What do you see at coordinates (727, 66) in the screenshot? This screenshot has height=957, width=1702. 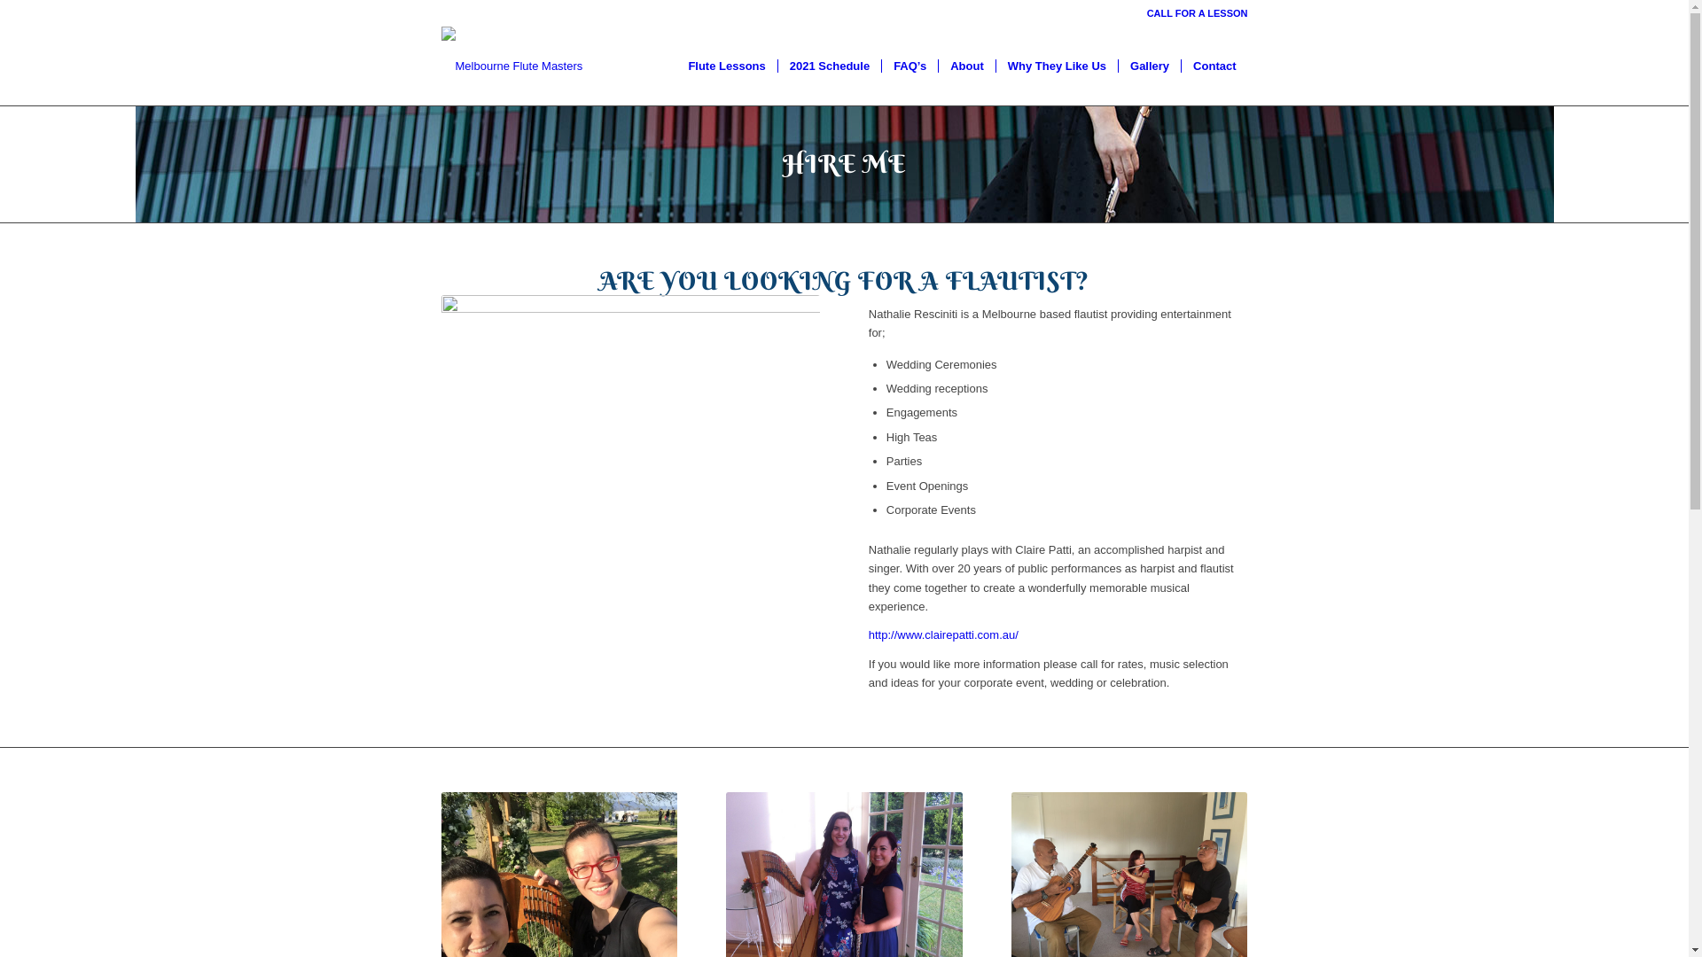 I see `Flute Lessons` at bounding box center [727, 66].